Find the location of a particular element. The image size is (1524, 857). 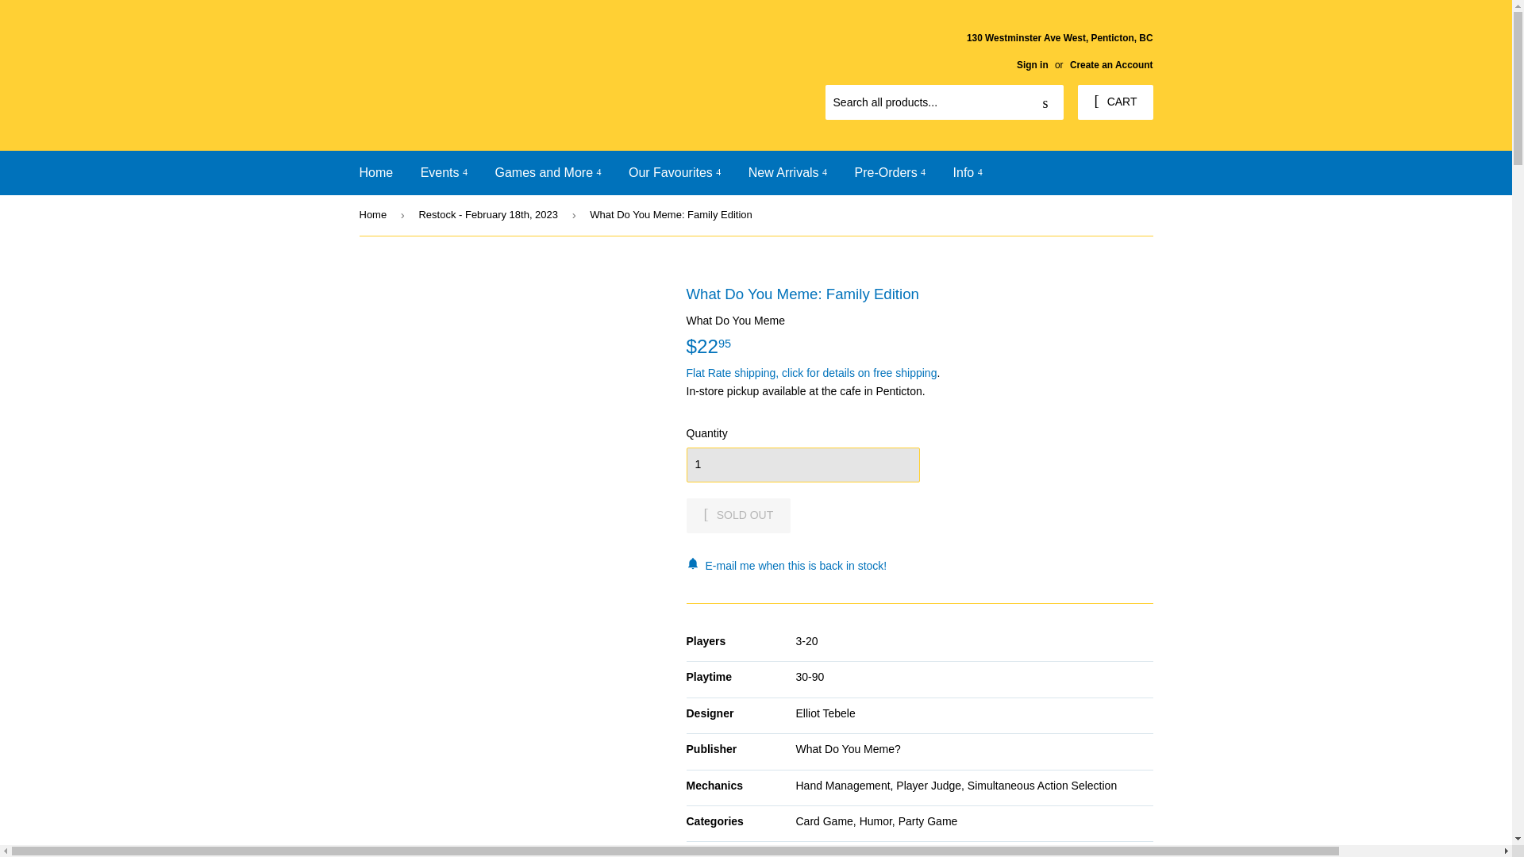

Sign in is located at coordinates (1032, 64).